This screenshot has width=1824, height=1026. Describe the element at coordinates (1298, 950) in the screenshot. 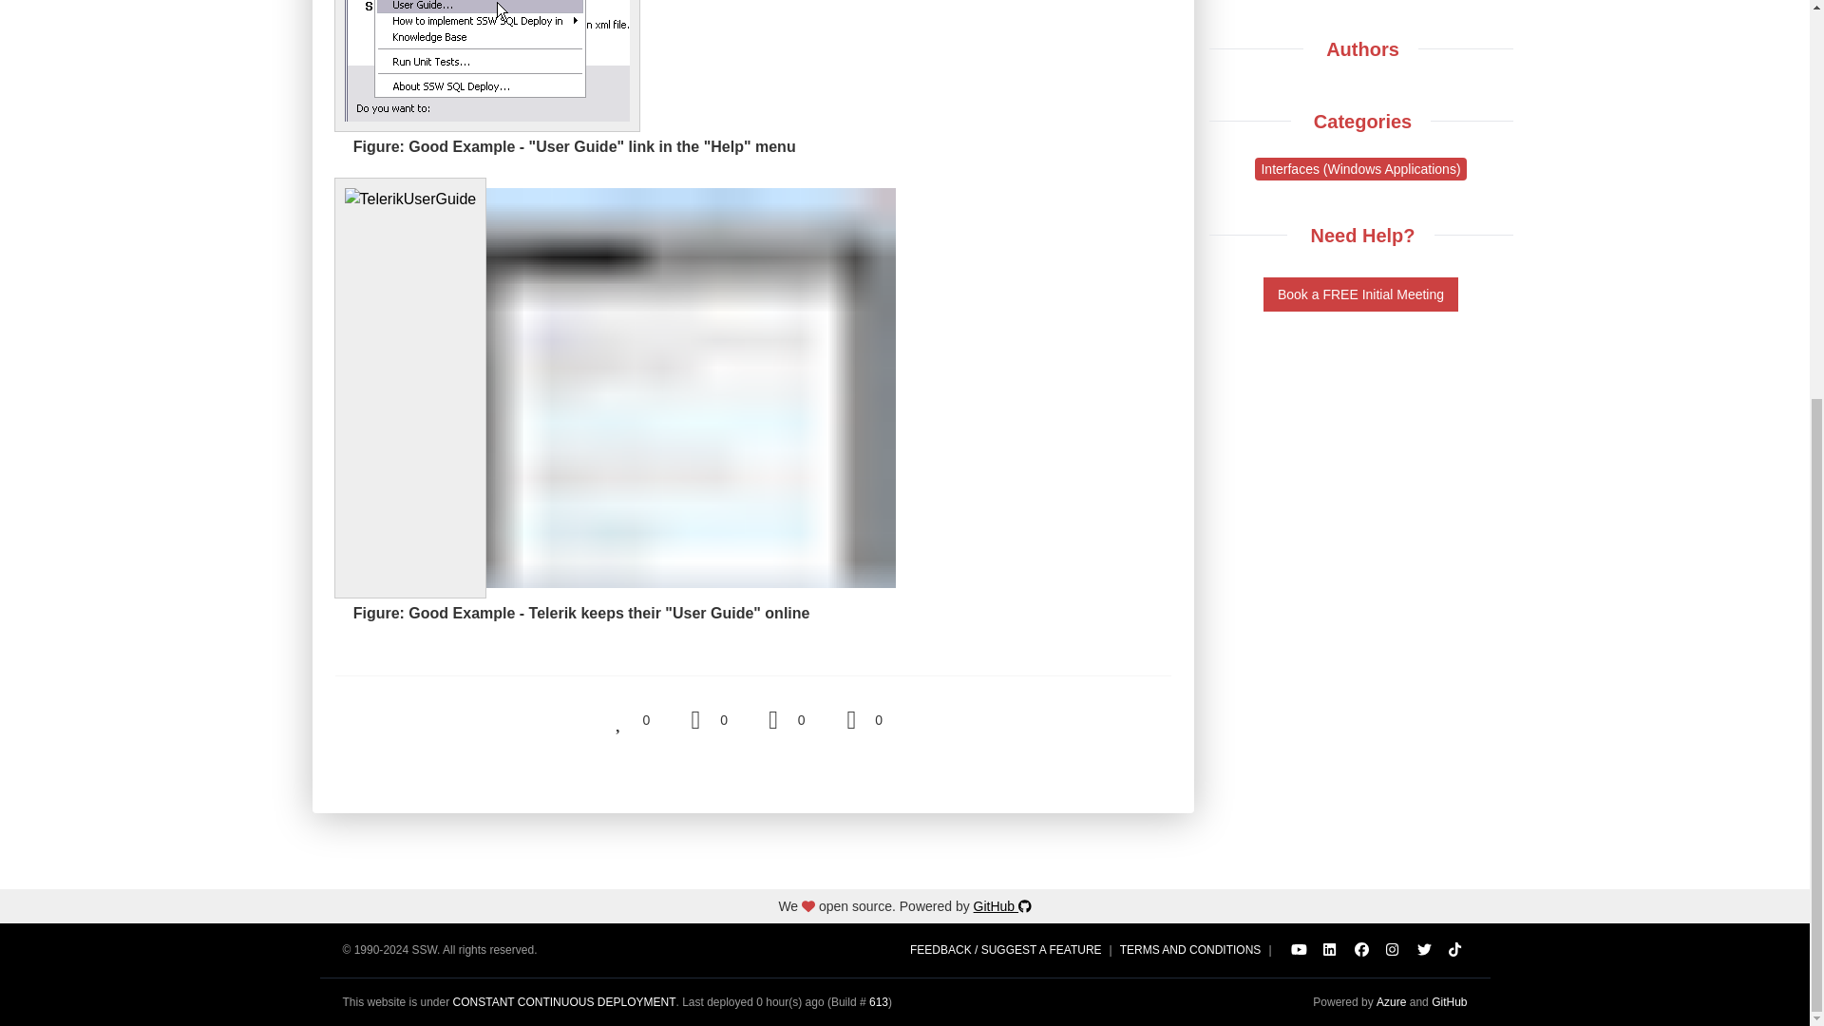

I see `SSW on YouTube` at that location.